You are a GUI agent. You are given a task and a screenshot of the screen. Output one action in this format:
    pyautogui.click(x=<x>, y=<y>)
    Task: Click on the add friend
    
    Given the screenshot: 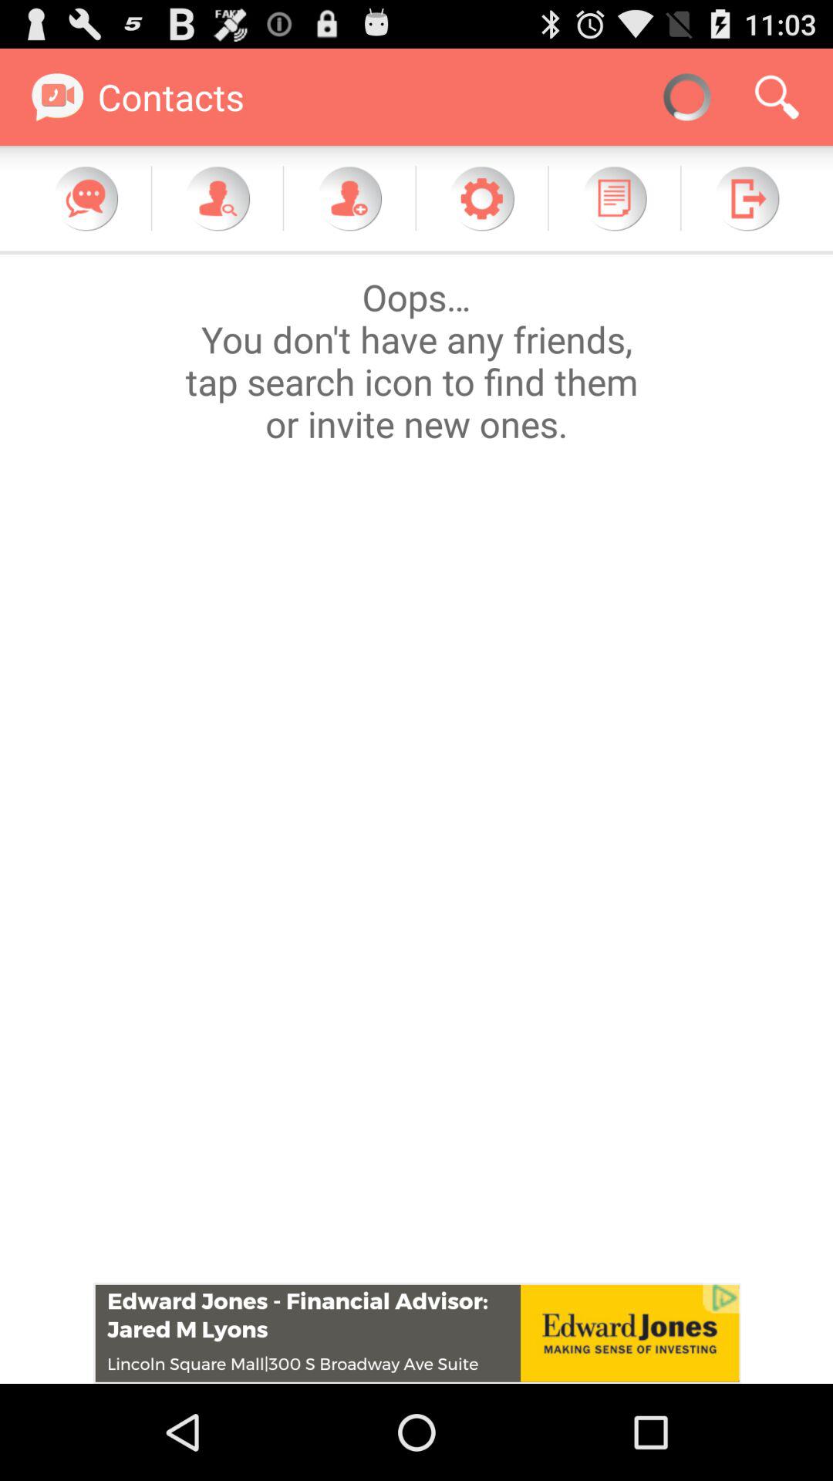 What is the action you would take?
    pyautogui.click(x=349, y=198)
    